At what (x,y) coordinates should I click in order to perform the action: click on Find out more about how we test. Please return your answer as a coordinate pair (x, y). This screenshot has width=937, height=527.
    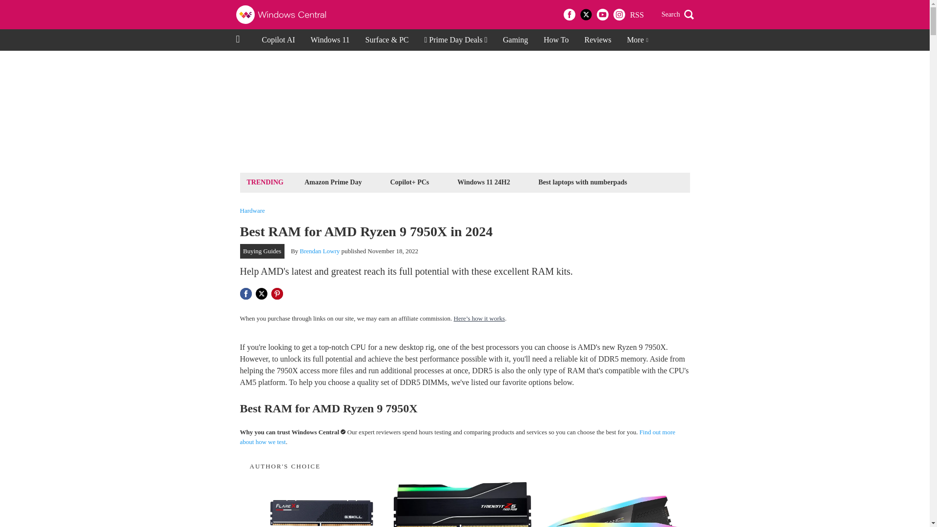
    Looking at the image, I should click on (458, 437).